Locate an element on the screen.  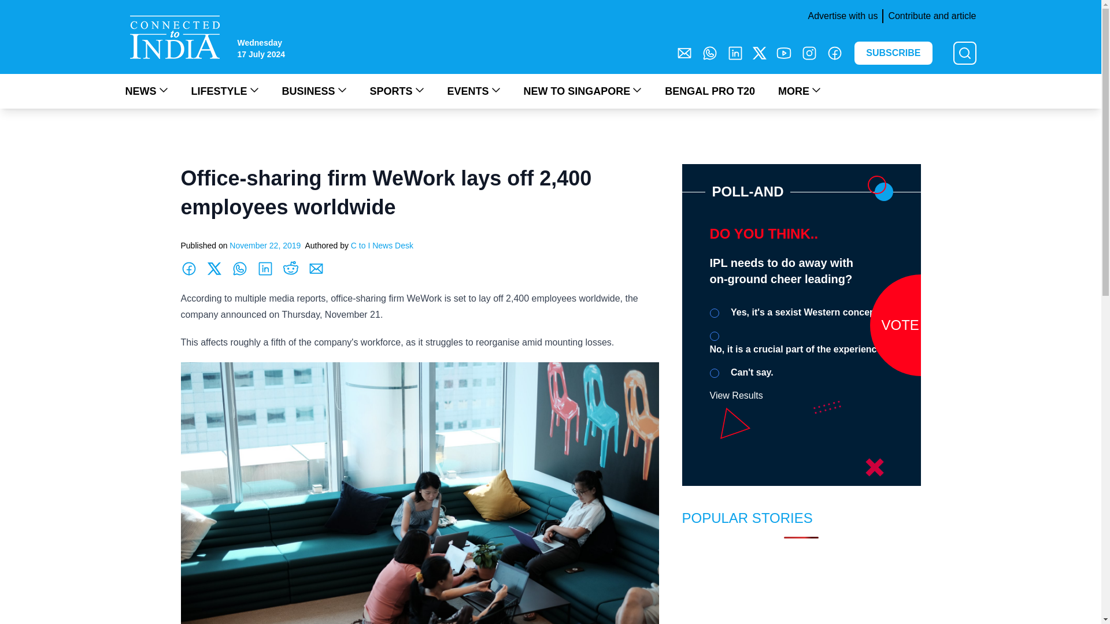
NEWS is located at coordinates (146, 91).